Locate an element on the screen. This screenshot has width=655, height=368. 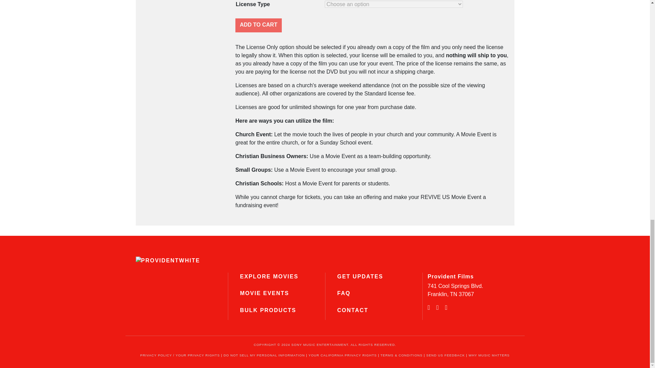
DO NOT SELL MY PERSONAL INFORMATION is located at coordinates (264, 355).